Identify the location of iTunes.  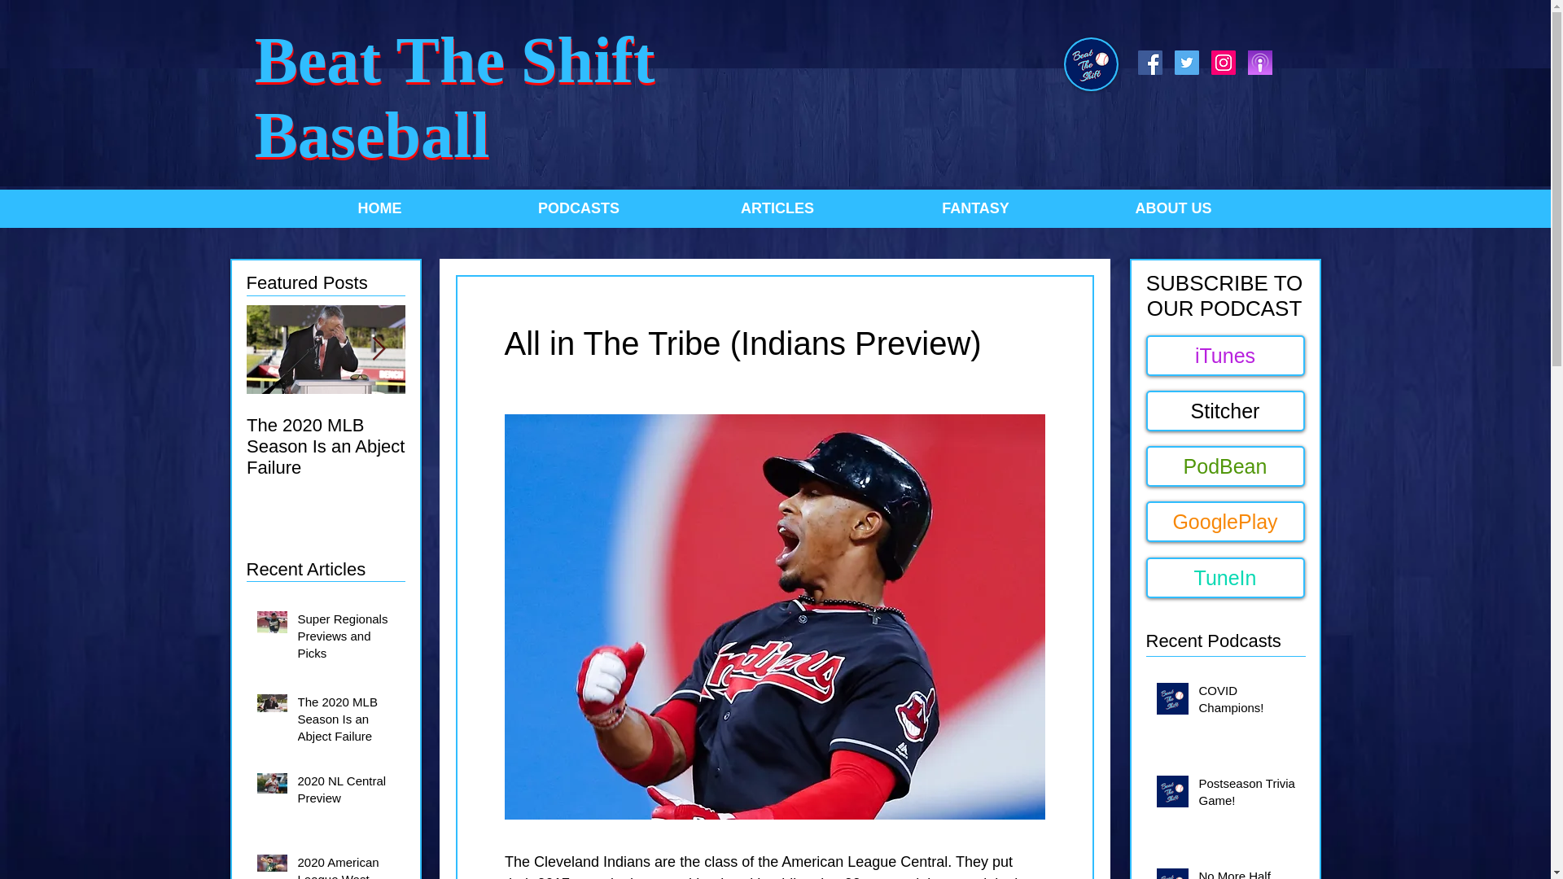
(1249, 872).